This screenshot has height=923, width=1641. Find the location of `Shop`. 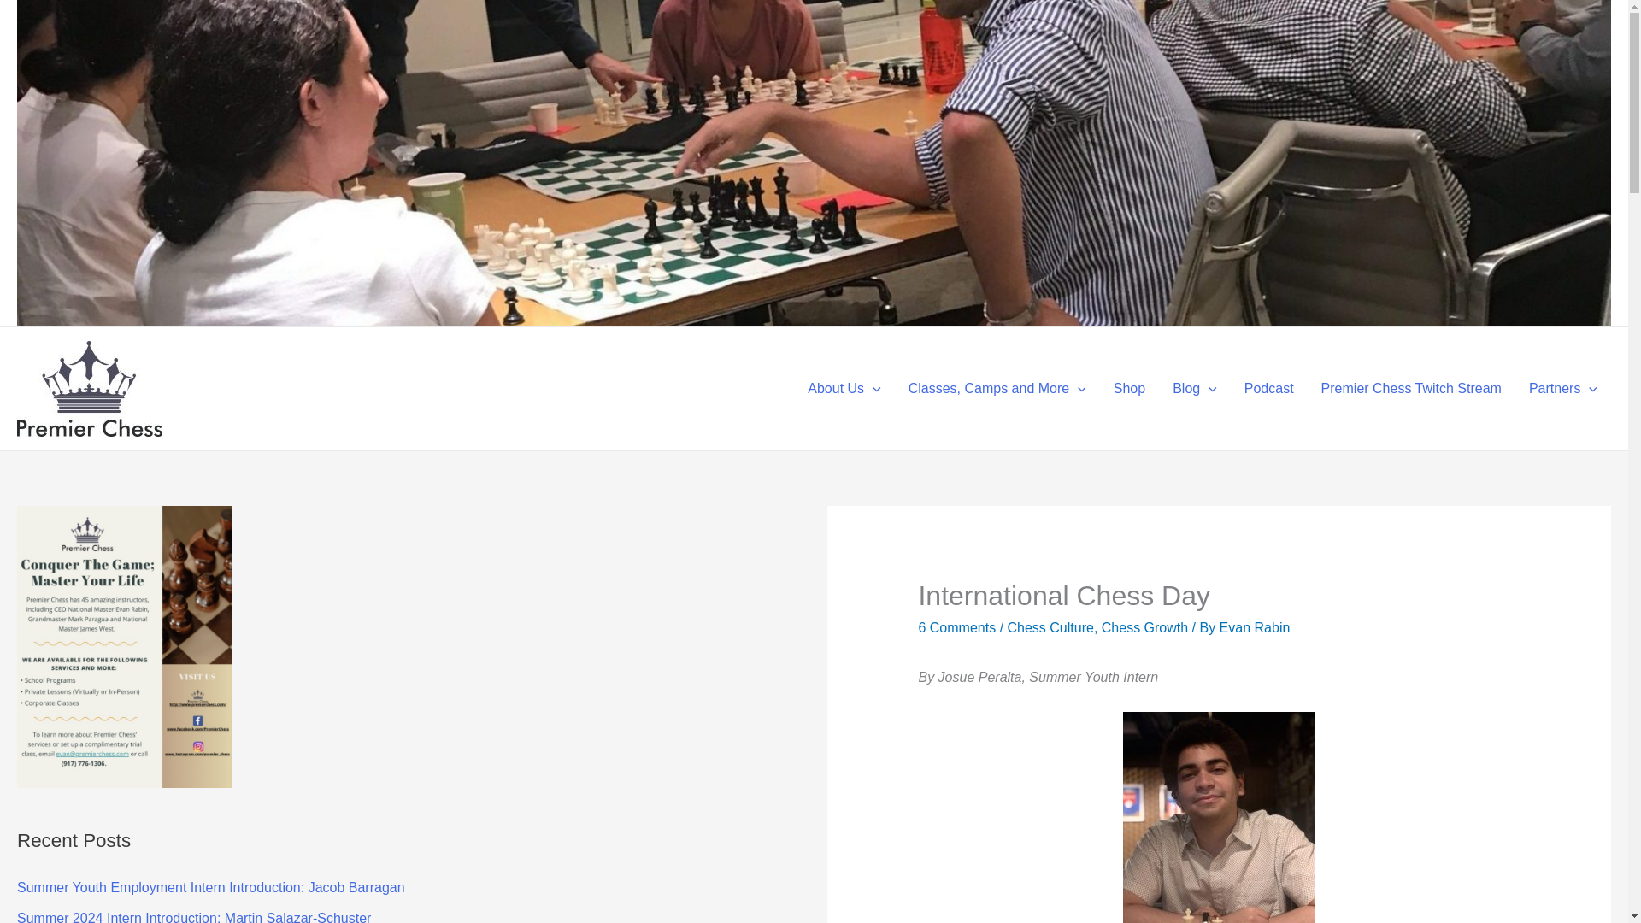

Shop is located at coordinates (1128, 389).